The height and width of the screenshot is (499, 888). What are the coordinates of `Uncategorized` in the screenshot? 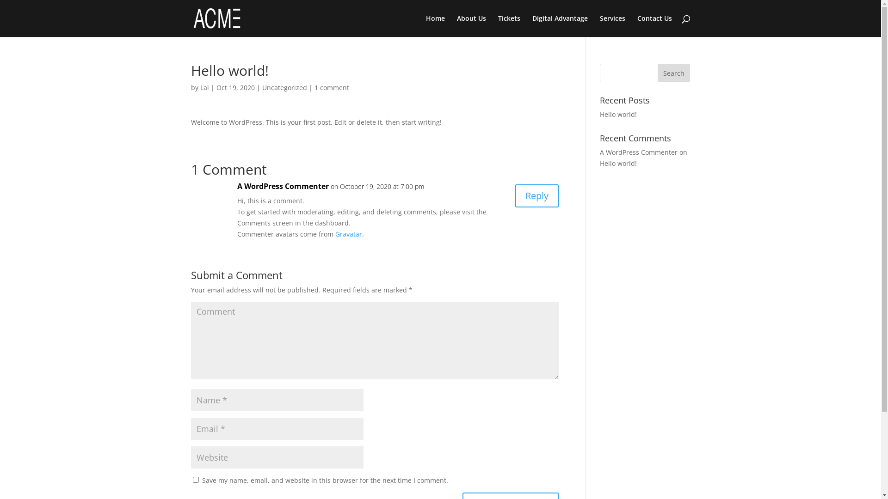 It's located at (284, 88).